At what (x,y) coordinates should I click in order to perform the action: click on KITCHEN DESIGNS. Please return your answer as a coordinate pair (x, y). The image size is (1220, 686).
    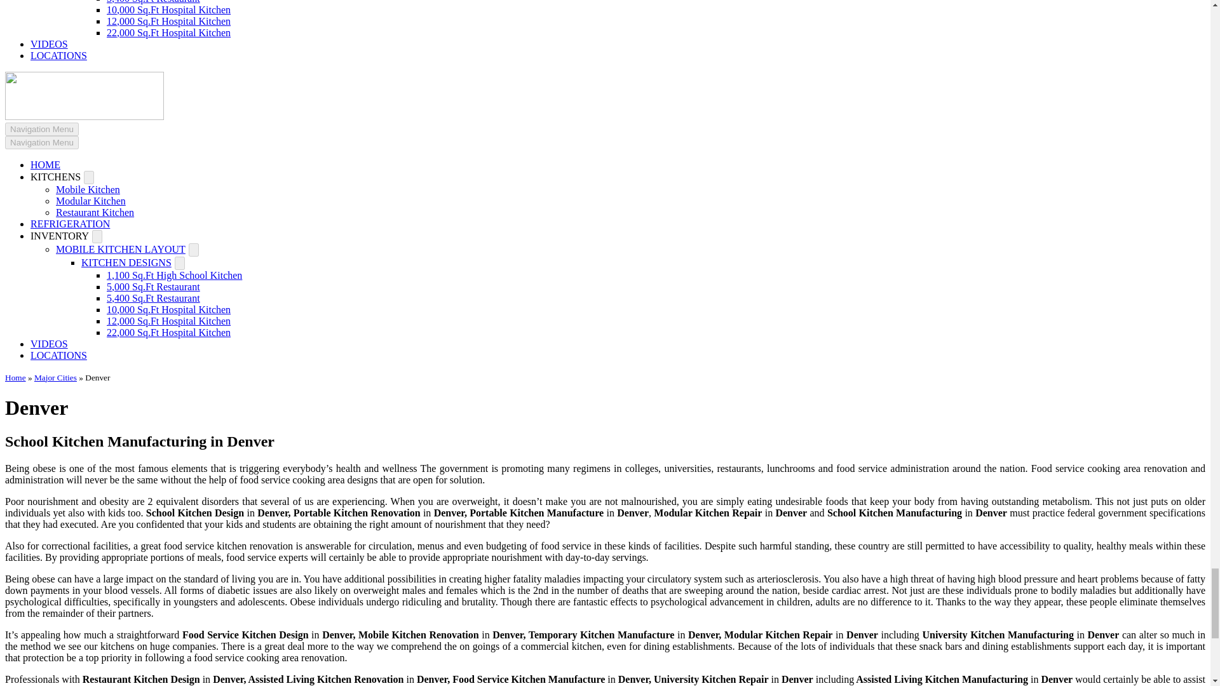
    Looking at the image, I should click on (126, 263).